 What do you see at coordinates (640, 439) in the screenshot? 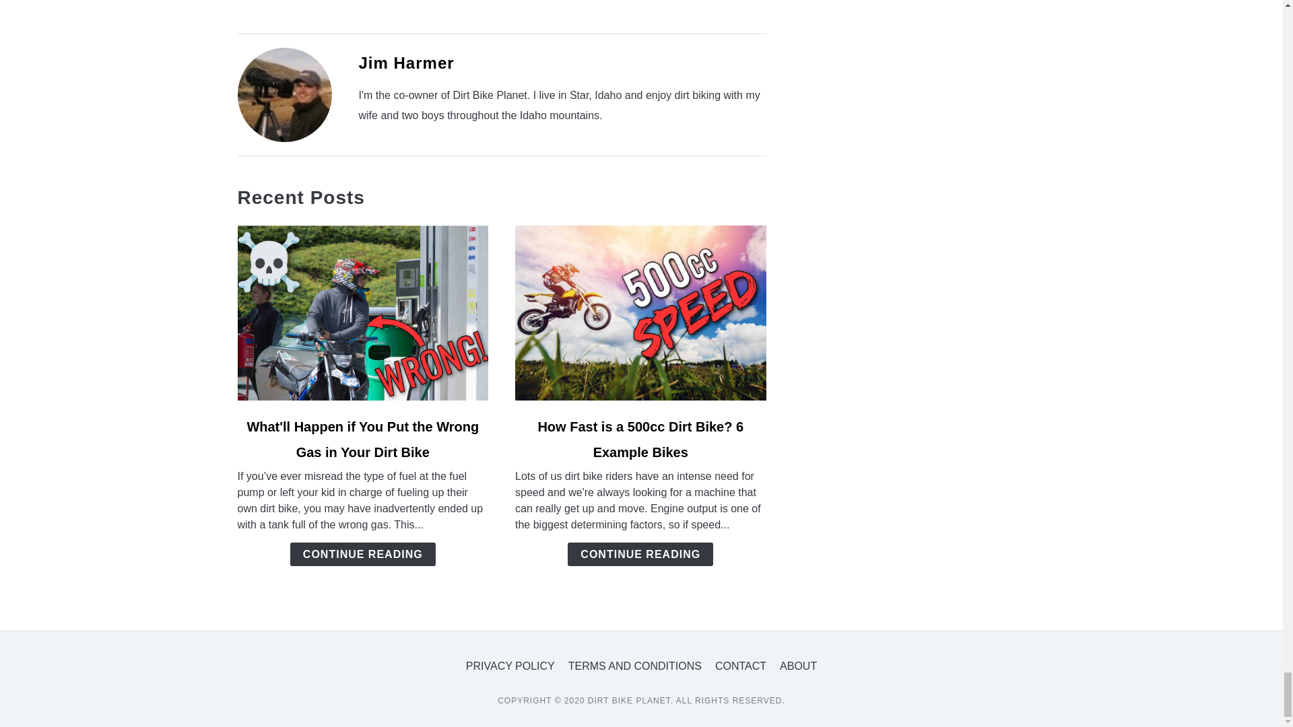
I see `How Fast is a 500cc Dirt Bike? 6 Example Bikes` at bounding box center [640, 439].